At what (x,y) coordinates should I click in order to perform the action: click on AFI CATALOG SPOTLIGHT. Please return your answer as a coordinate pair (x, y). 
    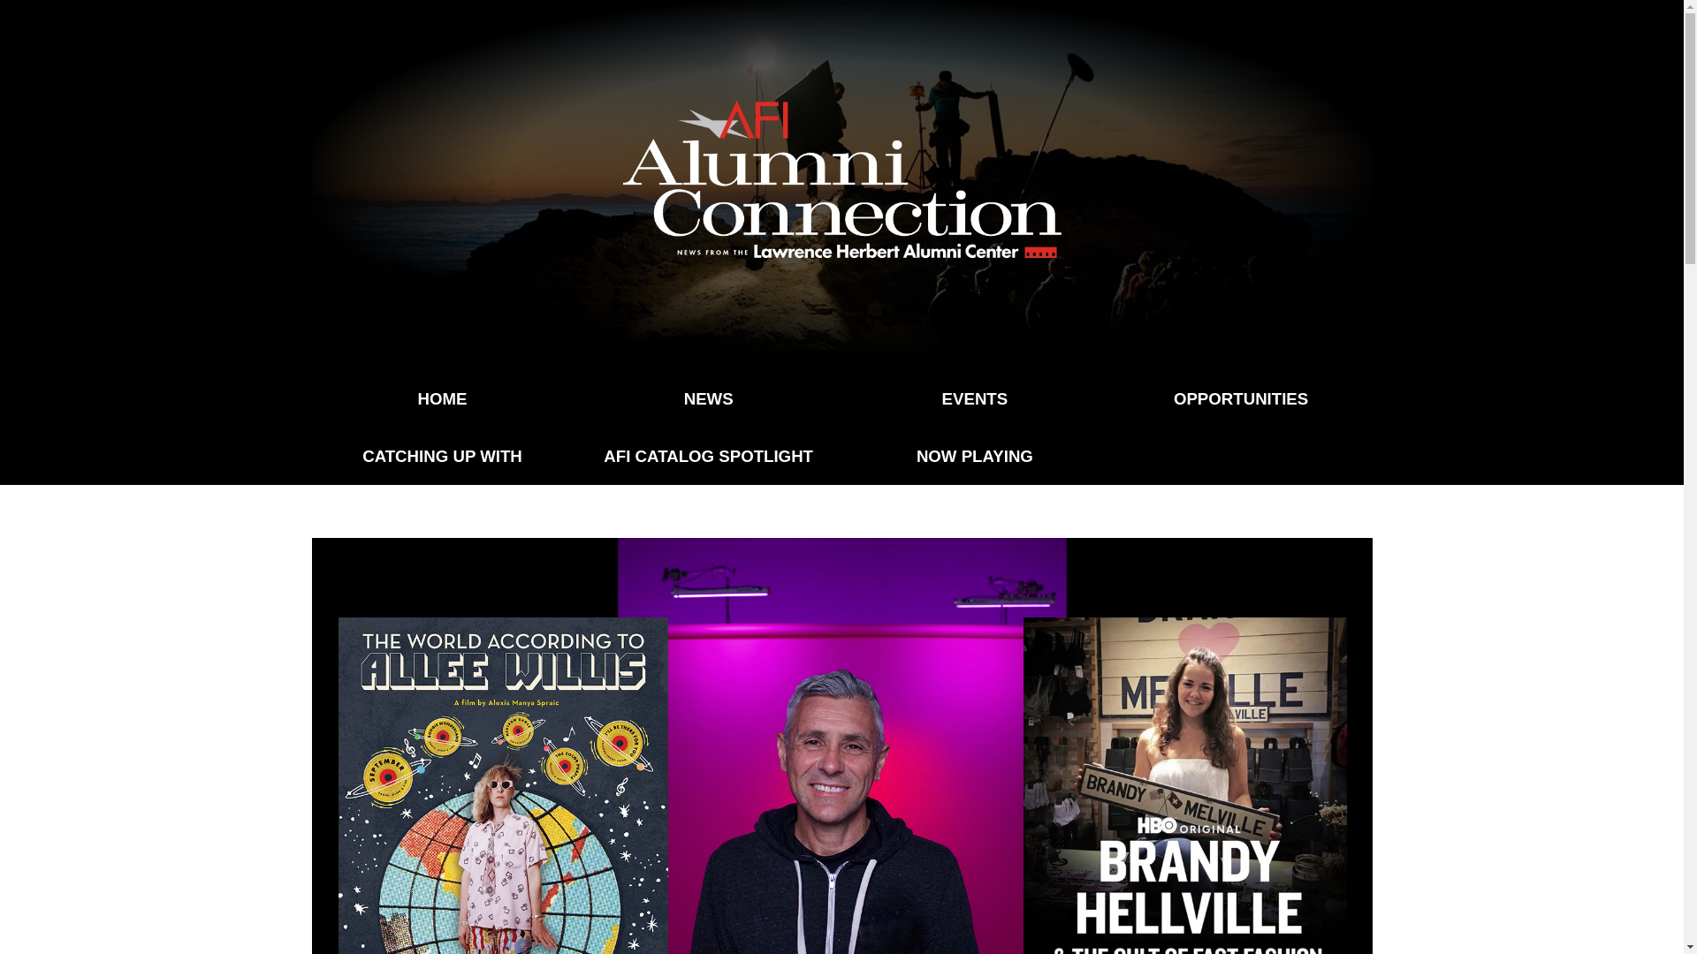
    Looking at the image, I should click on (708, 456).